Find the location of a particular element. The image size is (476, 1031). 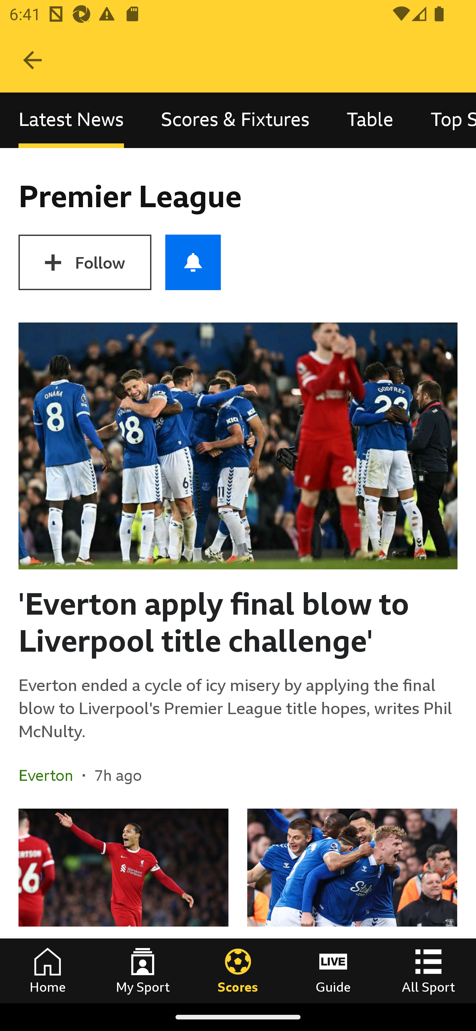

Navigate up is located at coordinates (32, 60).